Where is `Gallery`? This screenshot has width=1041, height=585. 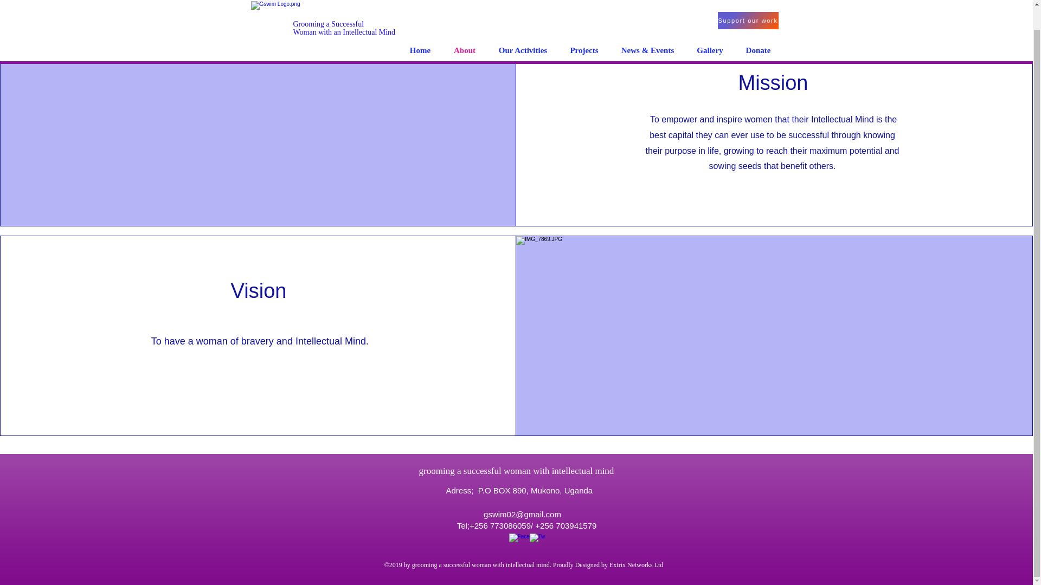
Gallery is located at coordinates (709, 27).